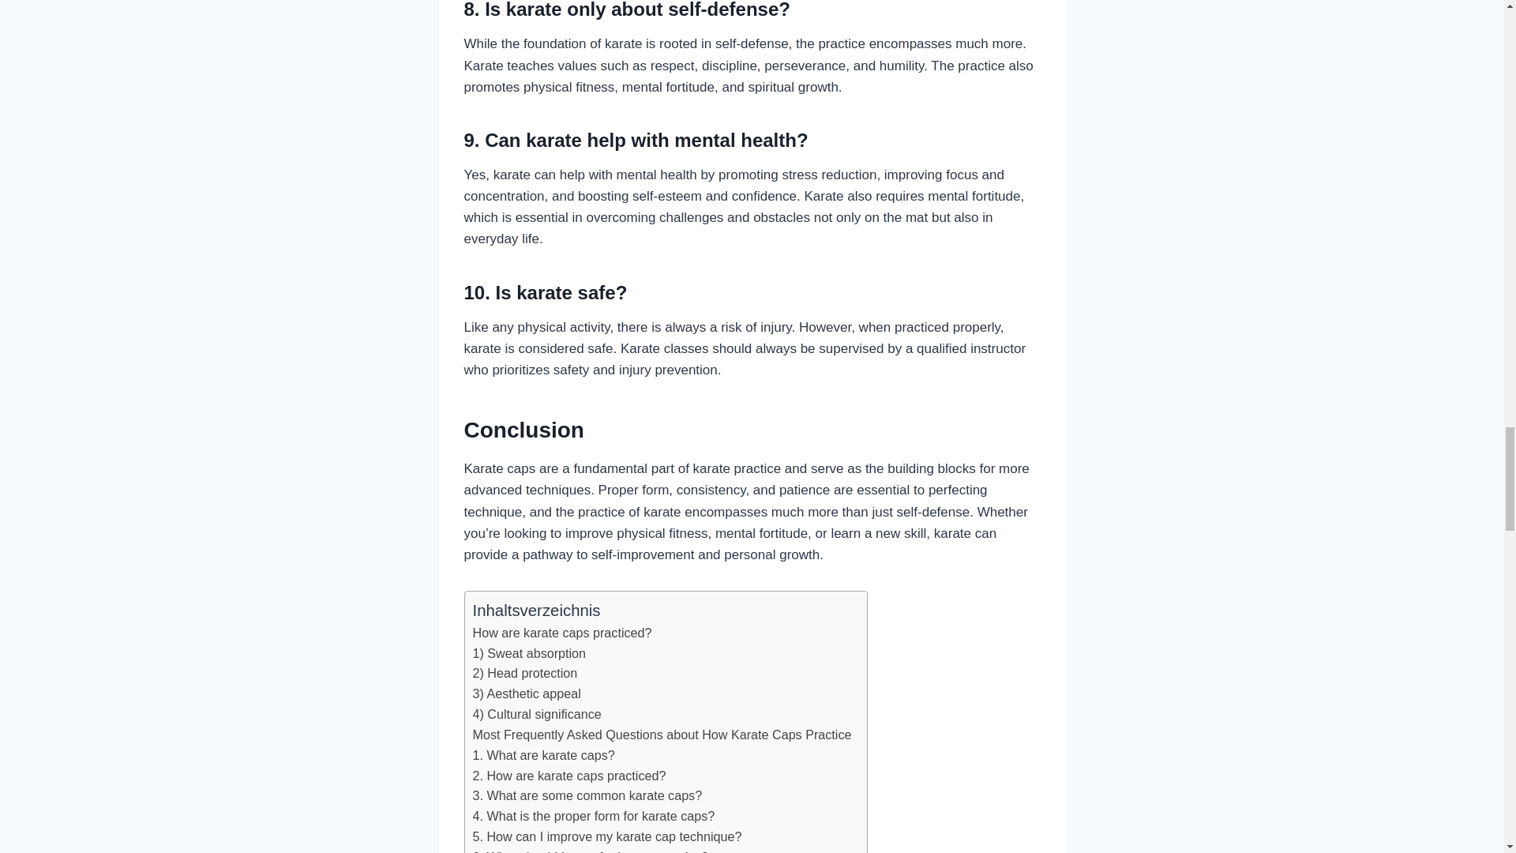 The width and height of the screenshot is (1516, 853). I want to click on 4. What is the proper form for karate caps?, so click(592, 816).